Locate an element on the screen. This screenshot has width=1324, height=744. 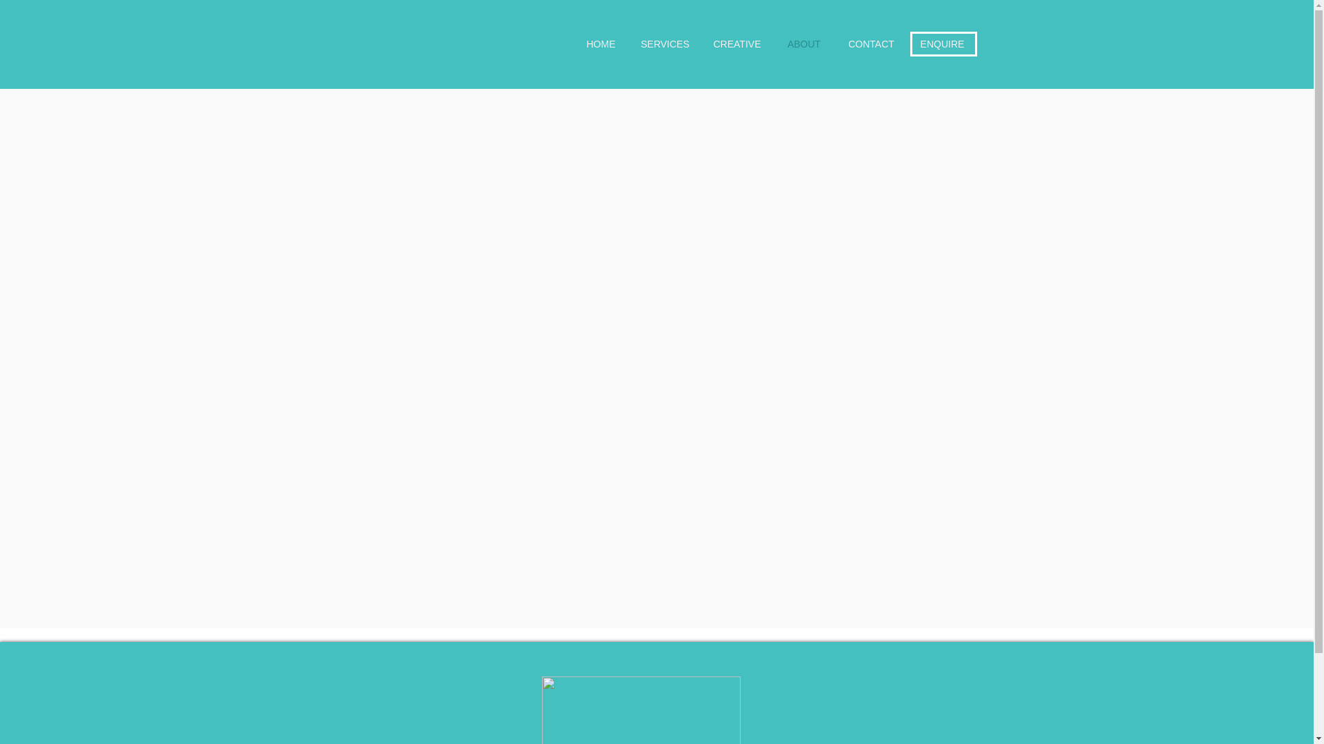
SERVICES is located at coordinates (665, 44).